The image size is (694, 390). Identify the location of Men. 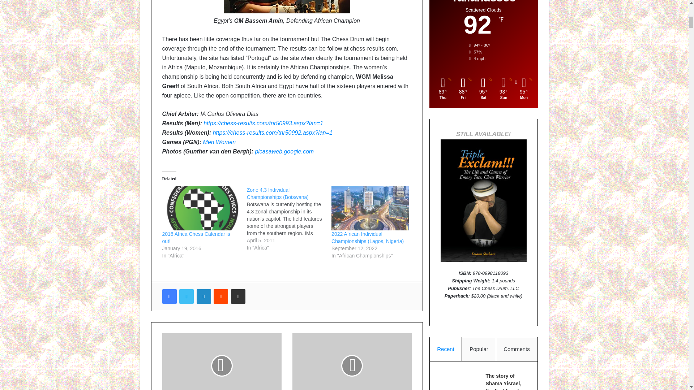
(208, 142).